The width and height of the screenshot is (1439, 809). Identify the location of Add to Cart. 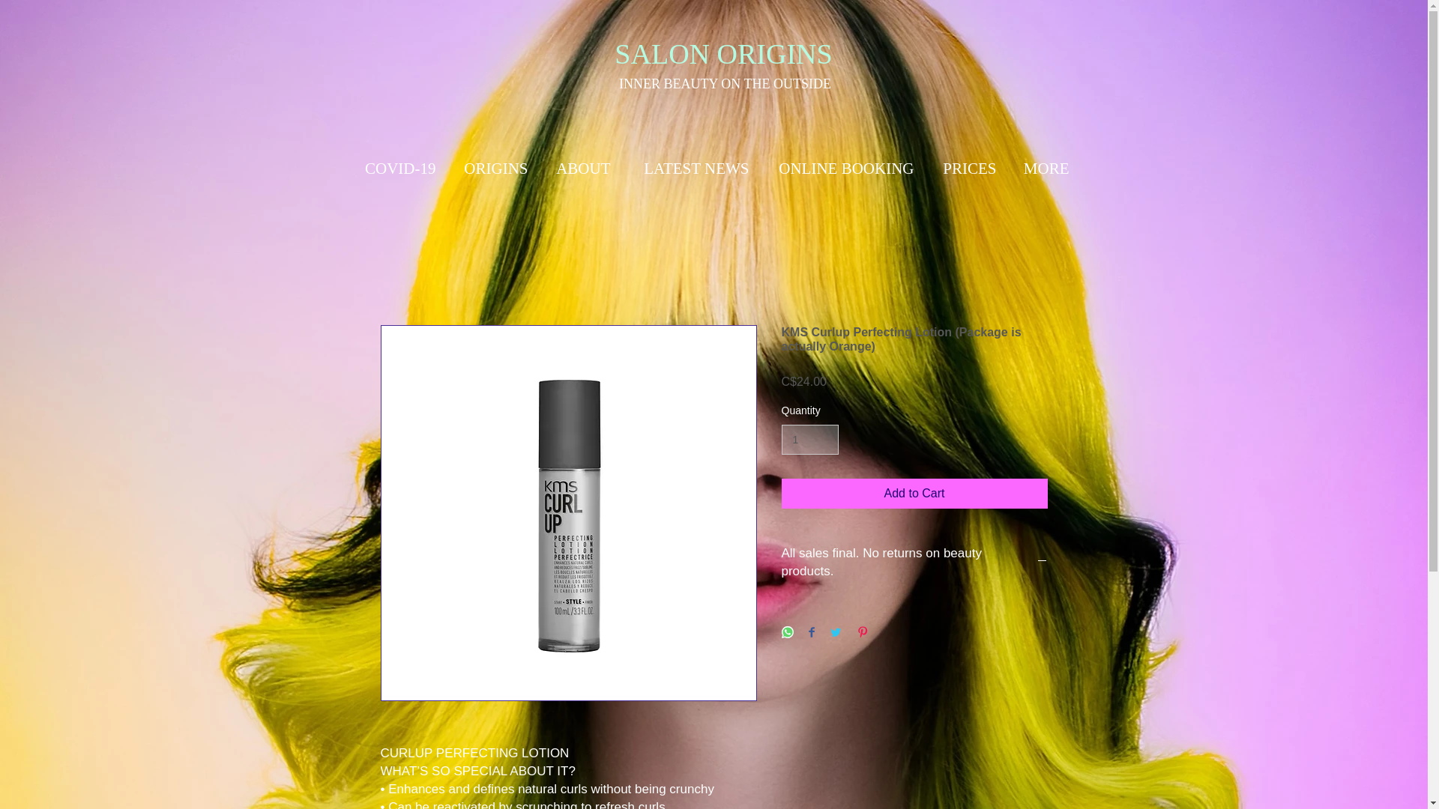
(914, 494).